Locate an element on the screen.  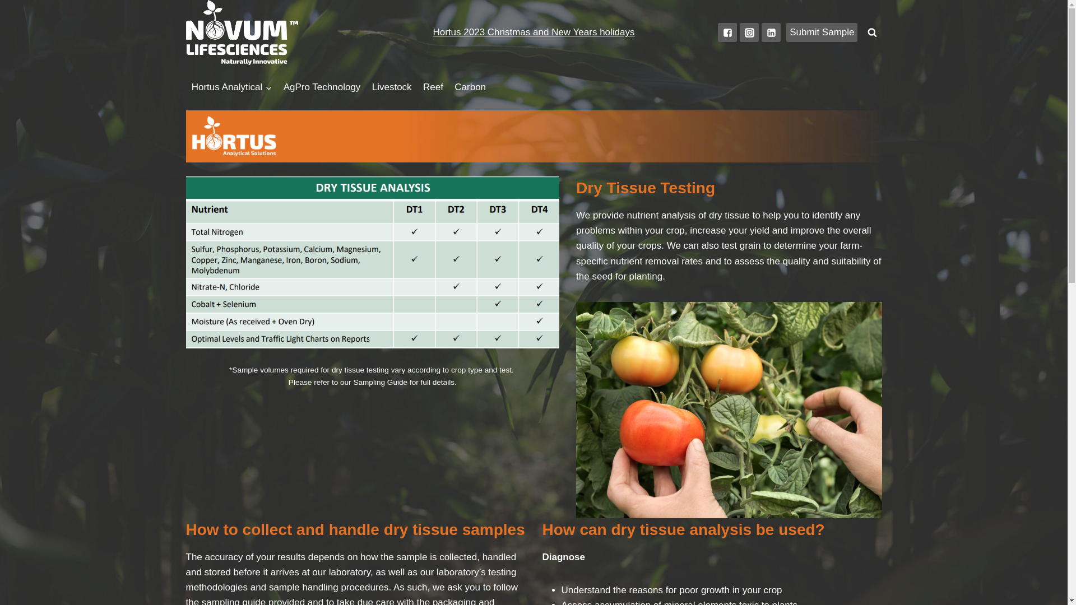
Livestock is located at coordinates (392, 87).